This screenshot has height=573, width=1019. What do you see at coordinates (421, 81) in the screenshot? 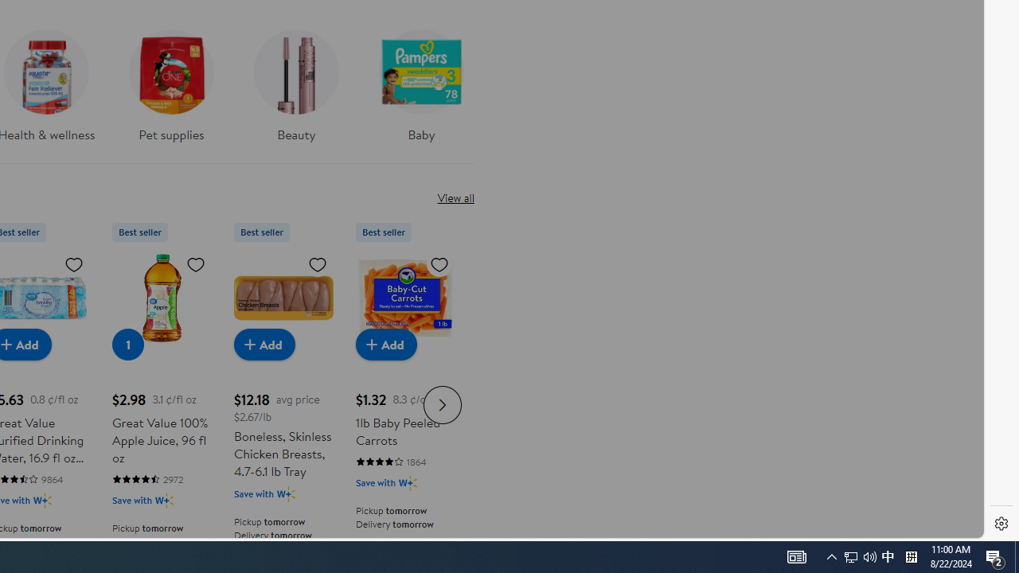
I see `Baby` at bounding box center [421, 81].